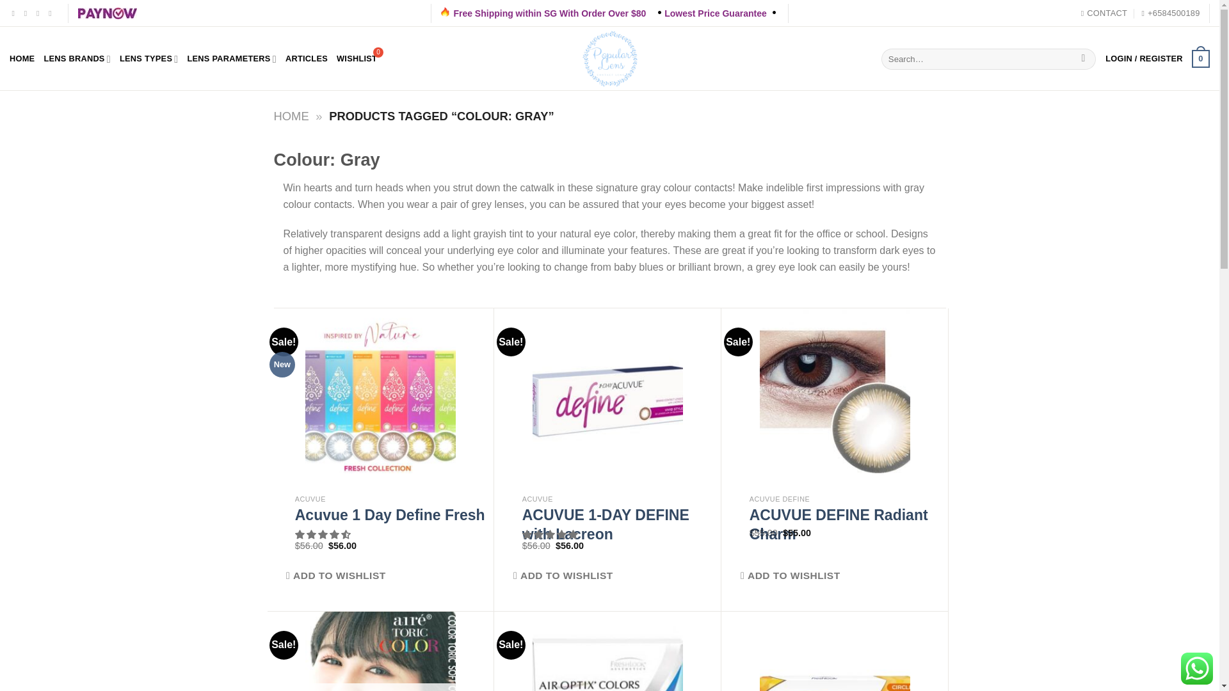 The image size is (1229, 691). I want to click on LENS PARAMETERS, so click(230, 59).